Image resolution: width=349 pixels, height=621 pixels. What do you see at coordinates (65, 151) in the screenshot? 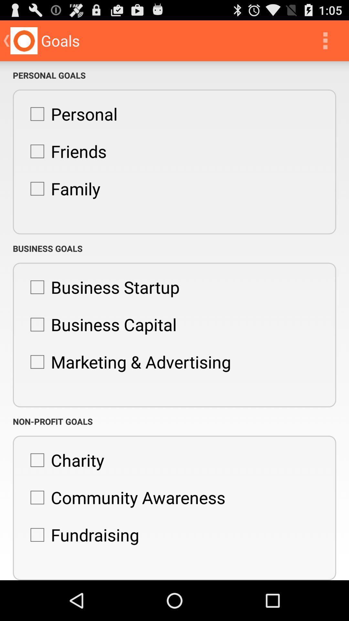
I see `press item below the personal` at bounding box center [65, 151].